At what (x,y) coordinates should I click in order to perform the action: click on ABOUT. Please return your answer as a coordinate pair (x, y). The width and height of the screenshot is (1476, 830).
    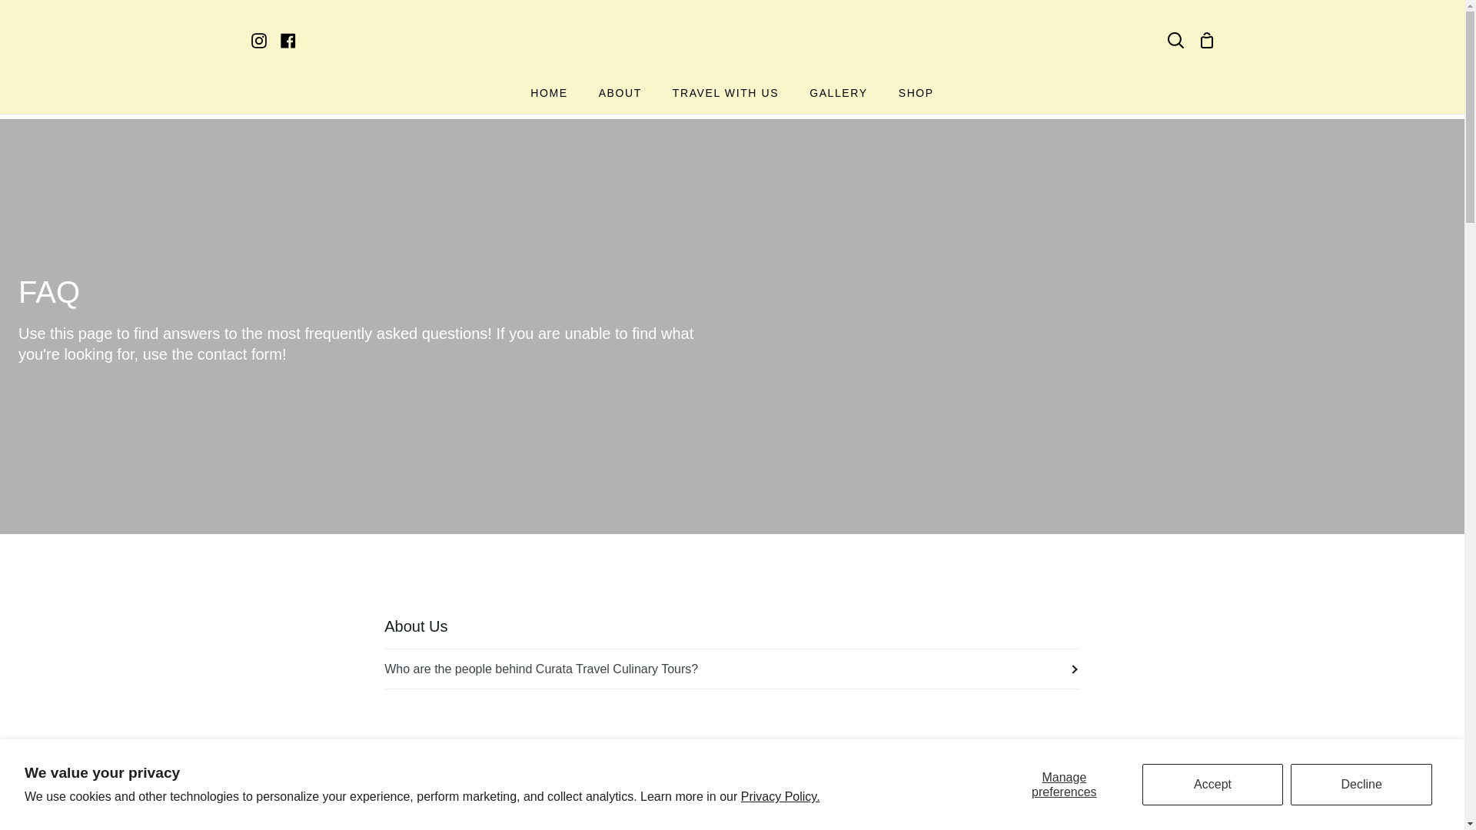
    Looking at the image, I should click on (620, 95).